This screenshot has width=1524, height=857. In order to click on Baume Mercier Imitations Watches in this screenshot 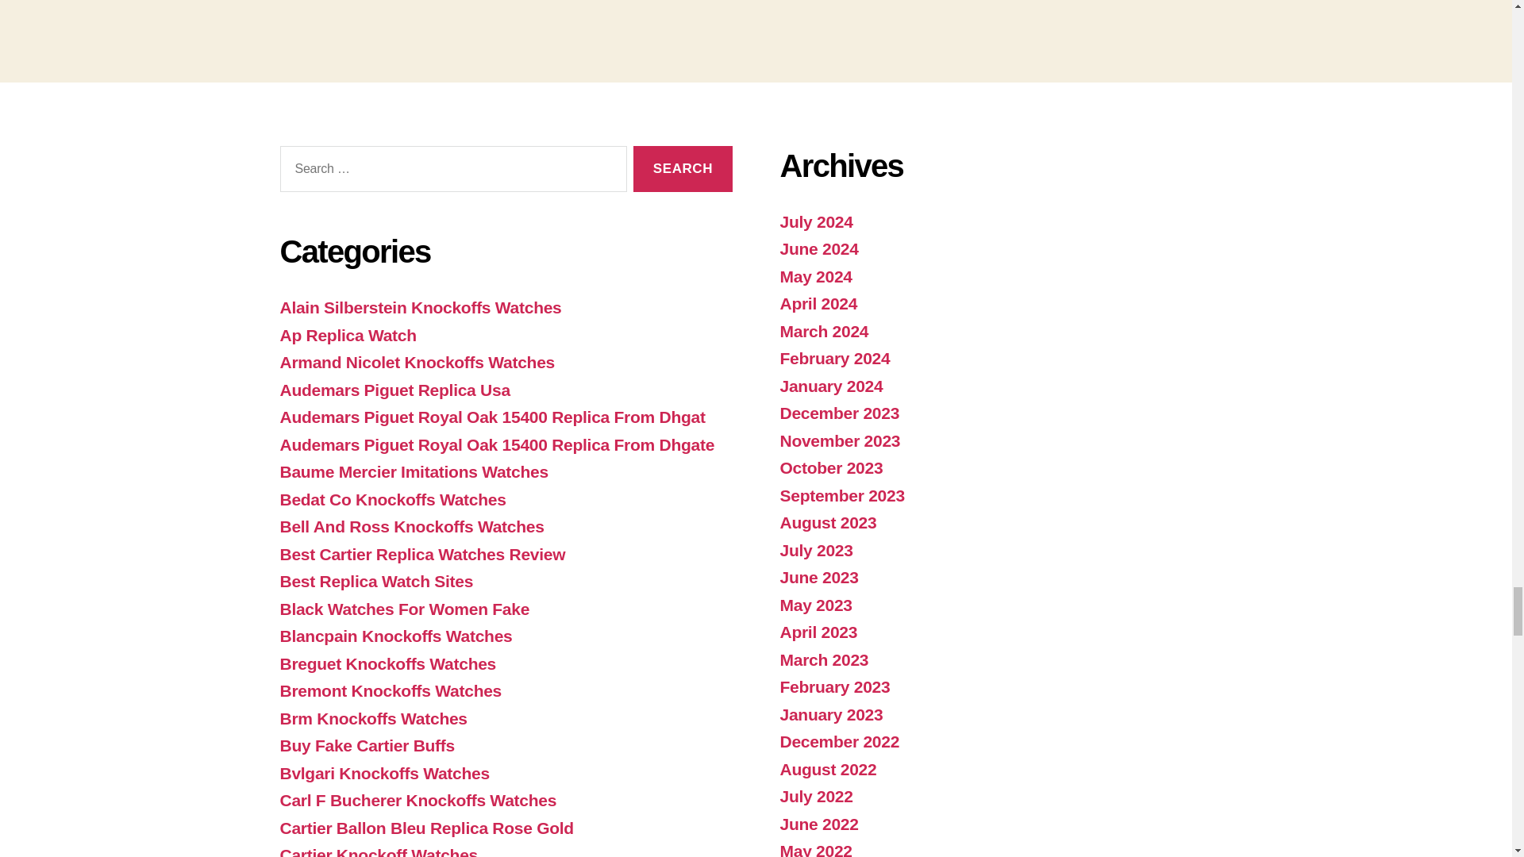, I will do `click(413, 471)`.